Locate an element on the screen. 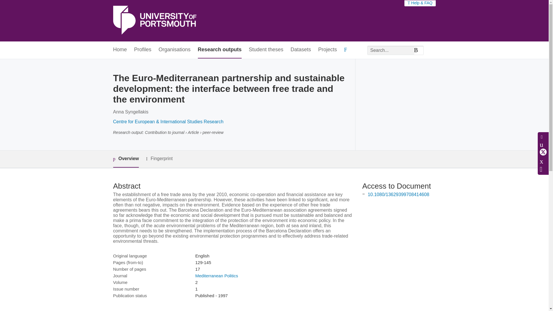 This screenshot has width=553, height=311. Mediterranean Politics is located at coordinates (216, 276).